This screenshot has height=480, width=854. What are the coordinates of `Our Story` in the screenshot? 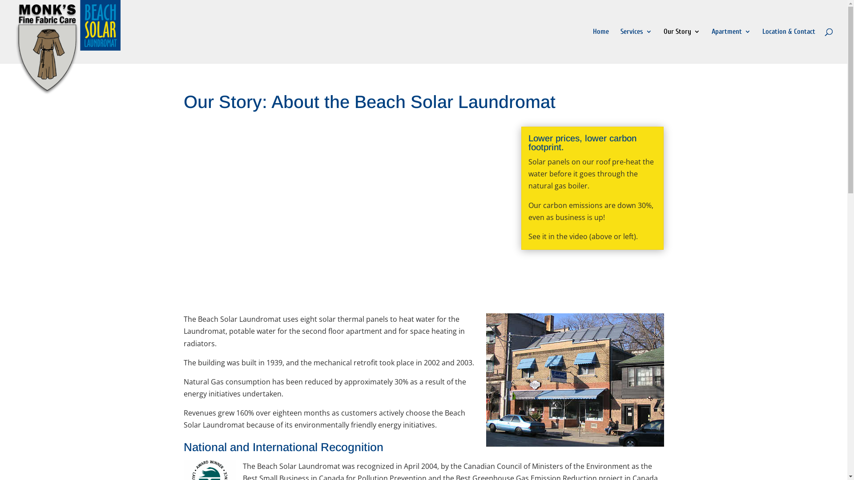 It's located at (682, 46).